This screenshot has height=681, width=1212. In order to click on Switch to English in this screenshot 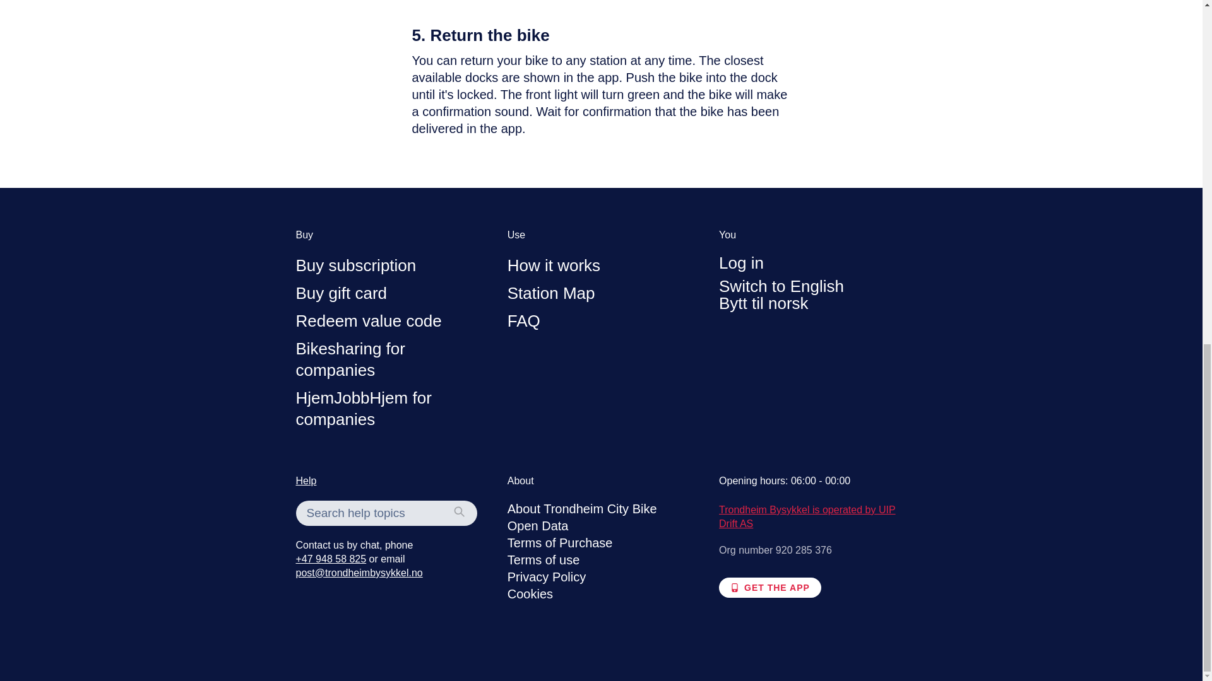, I will do `click(781, 286)`.